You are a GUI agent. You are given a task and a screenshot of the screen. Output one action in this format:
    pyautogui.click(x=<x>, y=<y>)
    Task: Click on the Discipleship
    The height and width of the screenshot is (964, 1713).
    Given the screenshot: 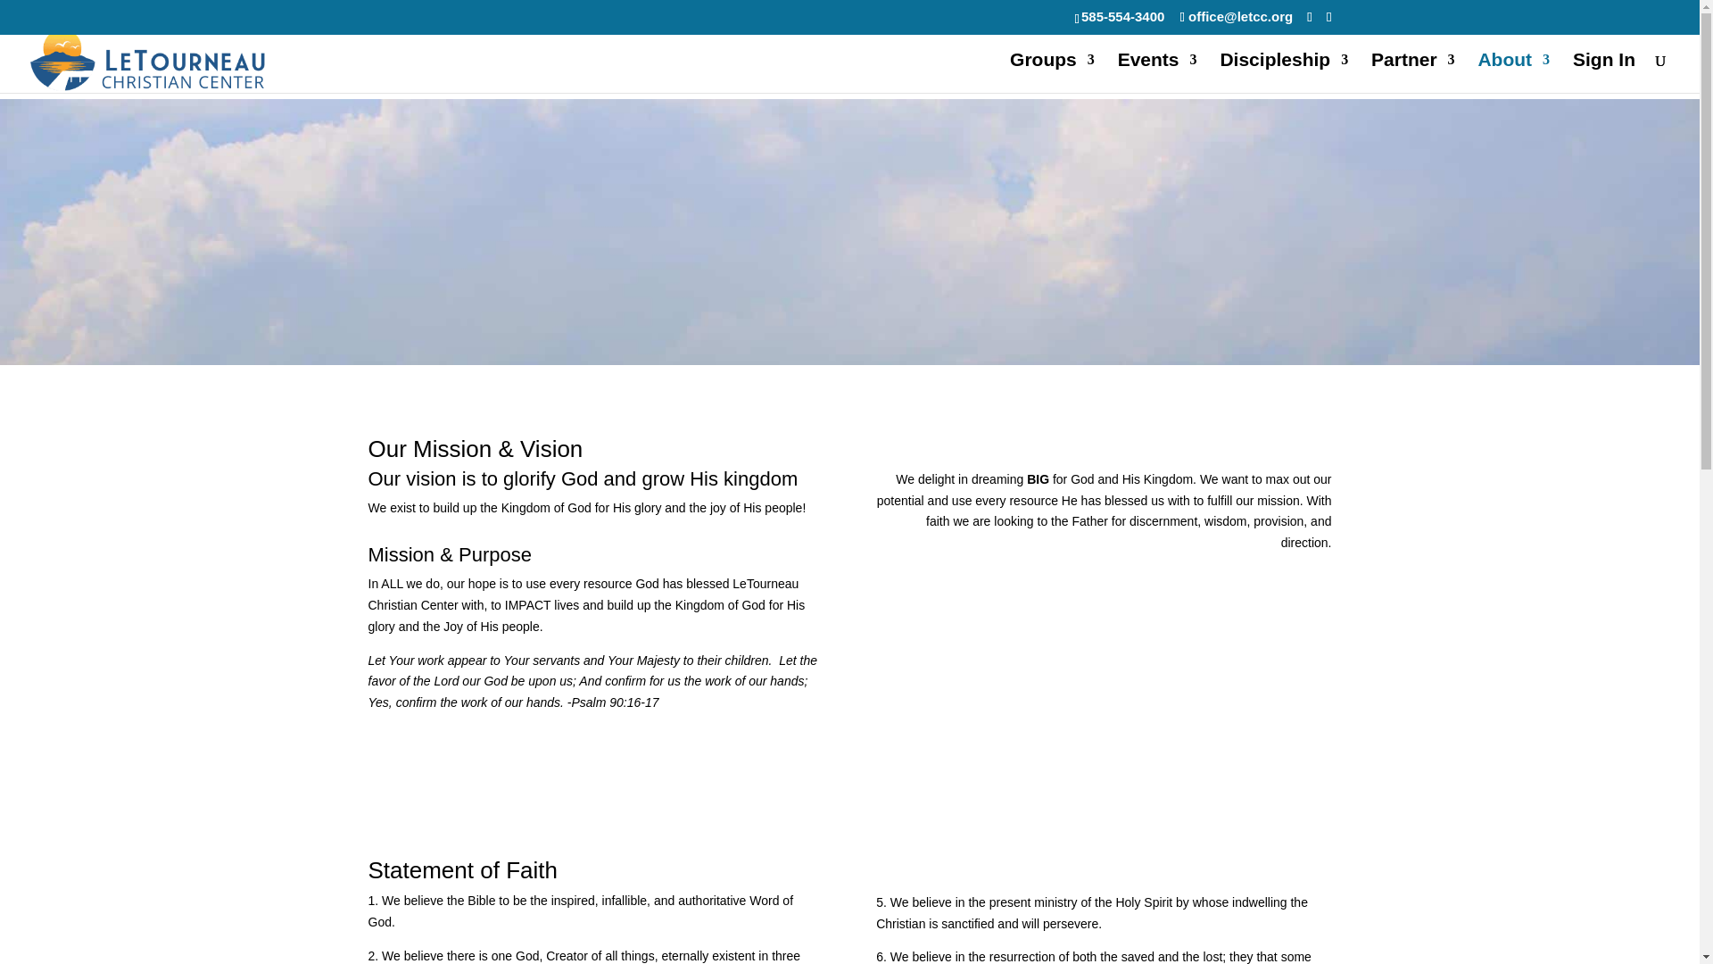 What is the action you would take?
    pyautogui.click(x=1284, y=73)
    